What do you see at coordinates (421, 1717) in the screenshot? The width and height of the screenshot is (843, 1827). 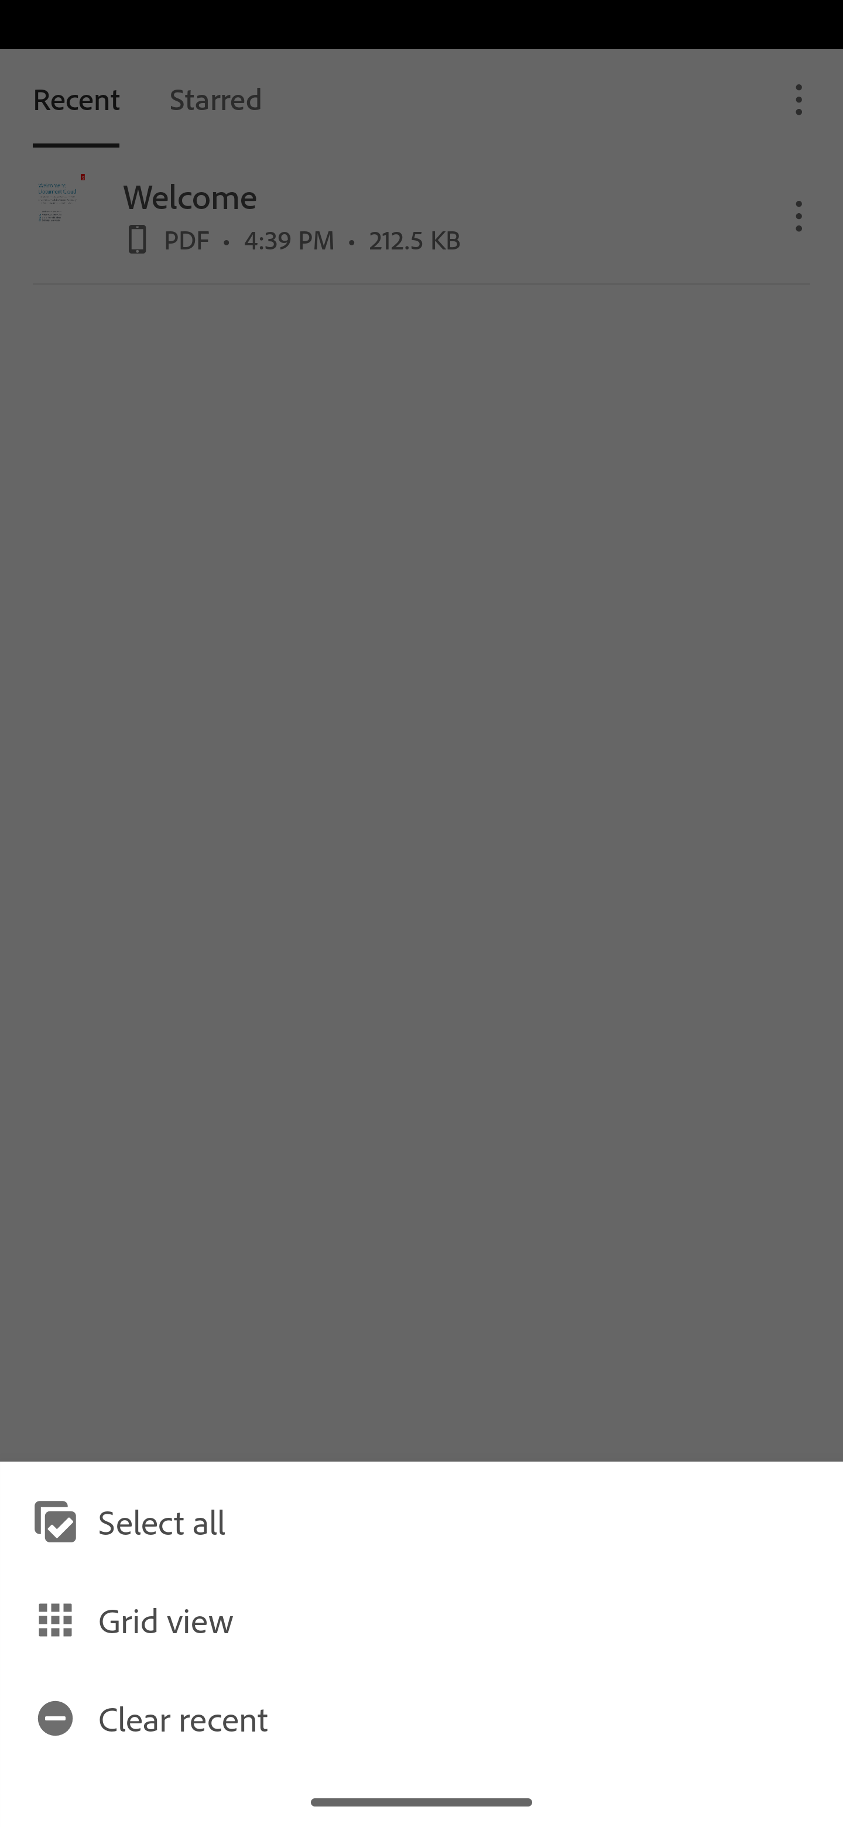 I see `Clear recent` at bounding box center [421, 1717].